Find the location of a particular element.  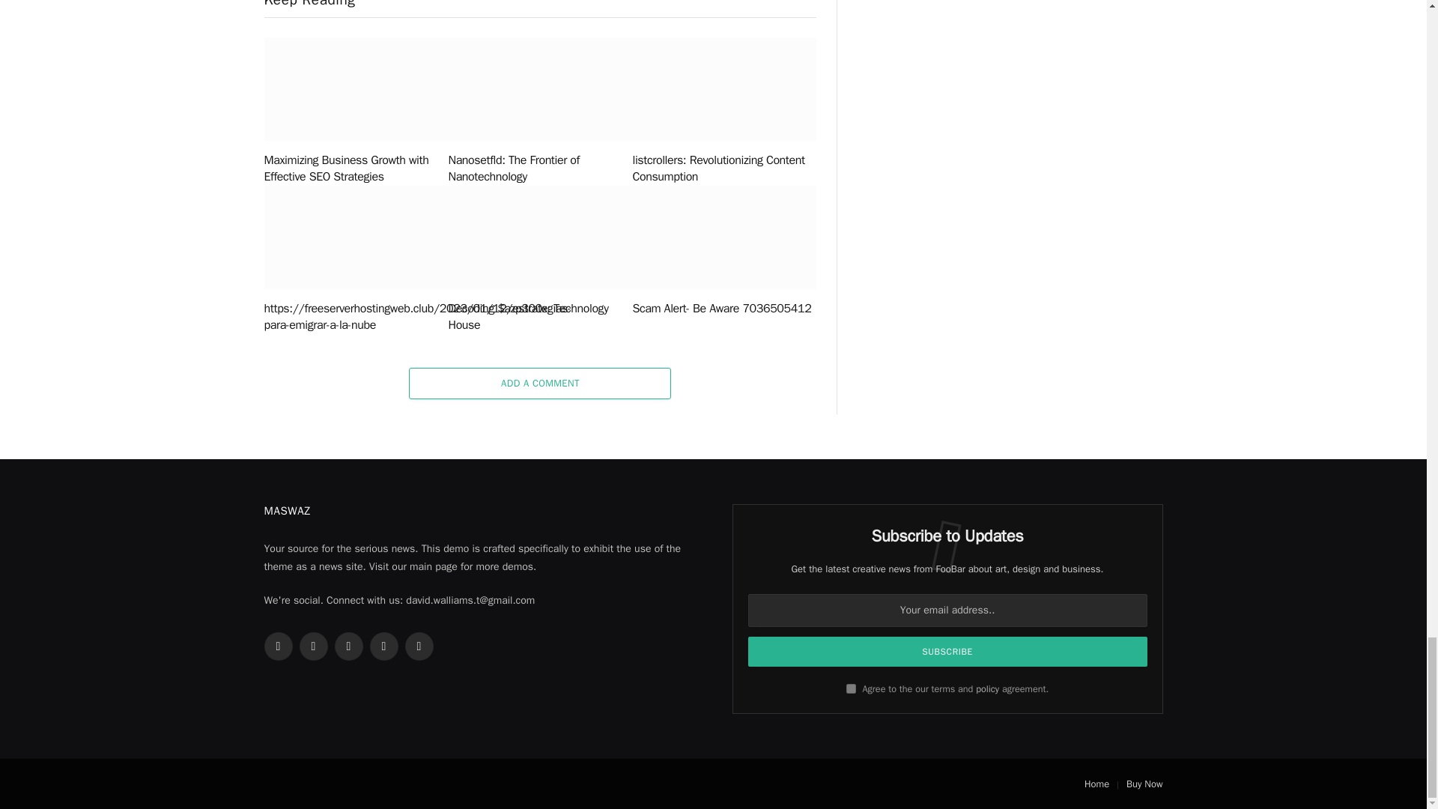

on is located at coordinates (851, 688).